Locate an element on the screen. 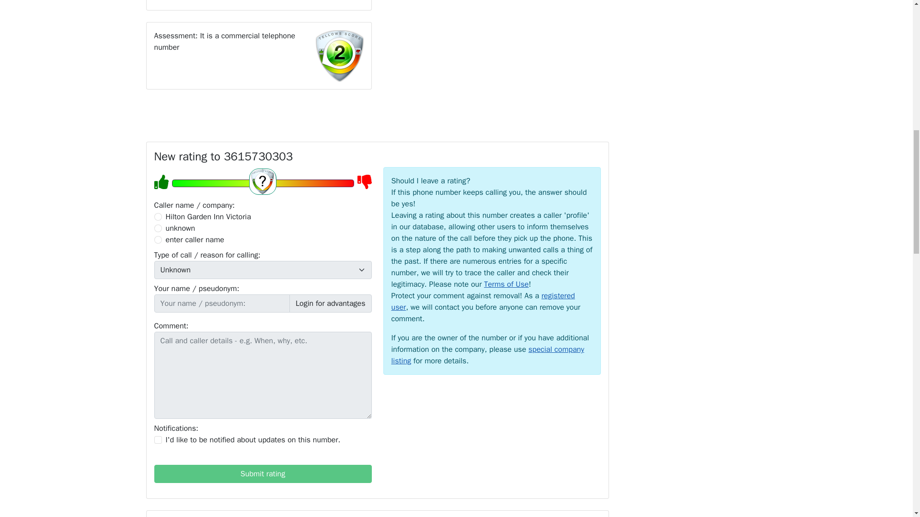  Terms of Use is located at coordinates (506, 284).